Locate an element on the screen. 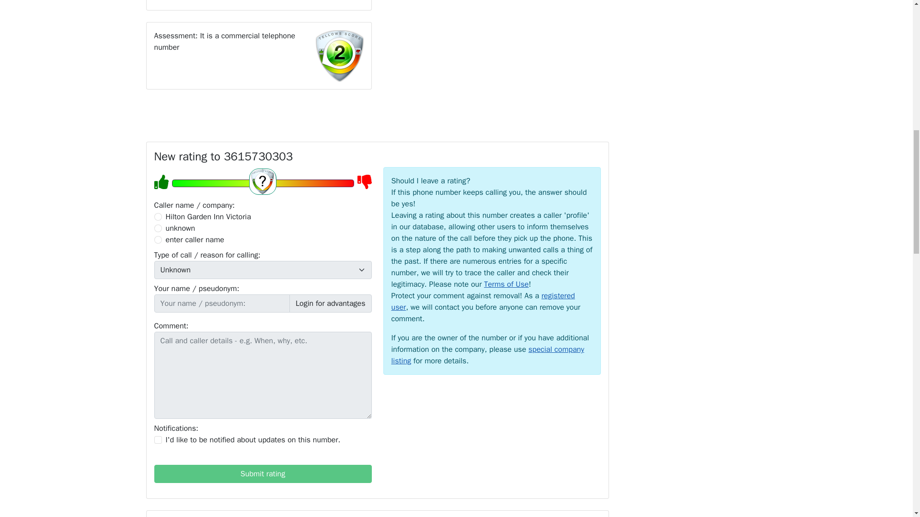  Terms of Use is located at coordinates (506, 284).